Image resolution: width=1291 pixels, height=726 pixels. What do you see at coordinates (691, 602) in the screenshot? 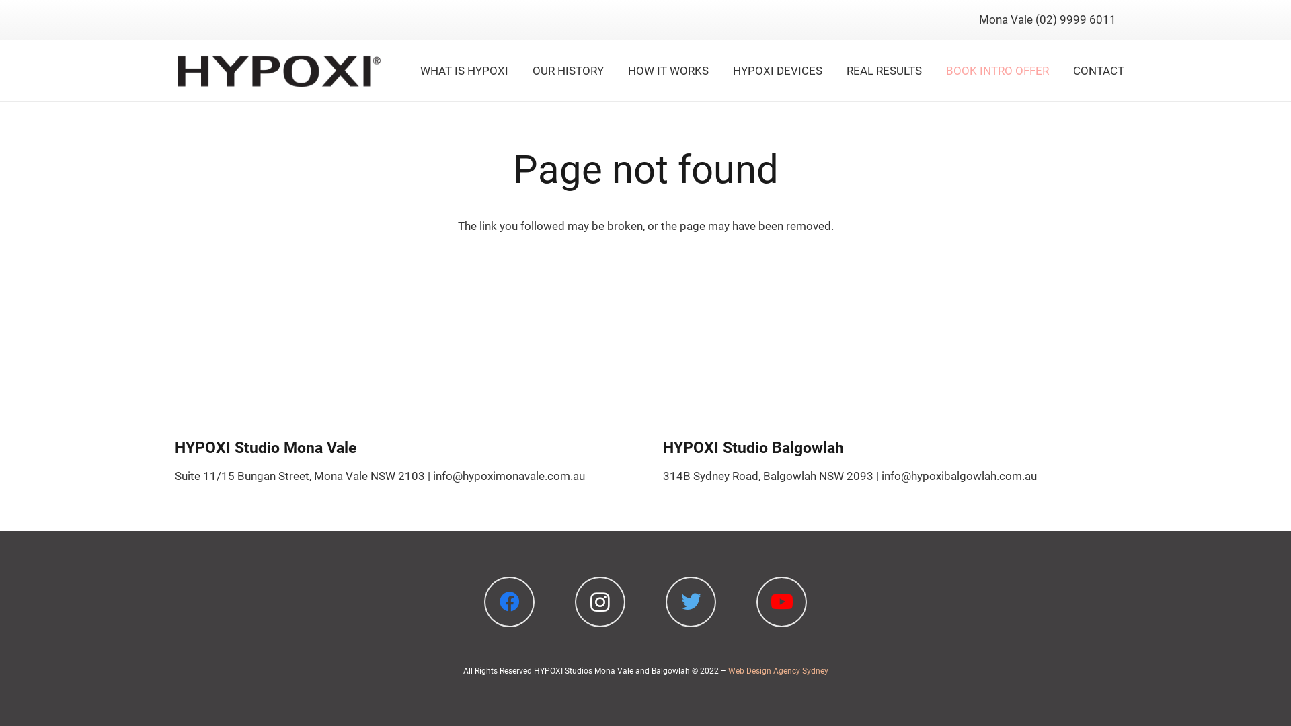
I see `Twitter` at bounding box center [691, 602].